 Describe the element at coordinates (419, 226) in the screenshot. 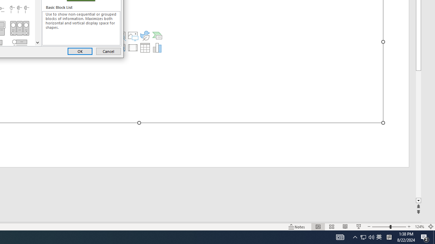

I see `Zoom 124%` at that location.